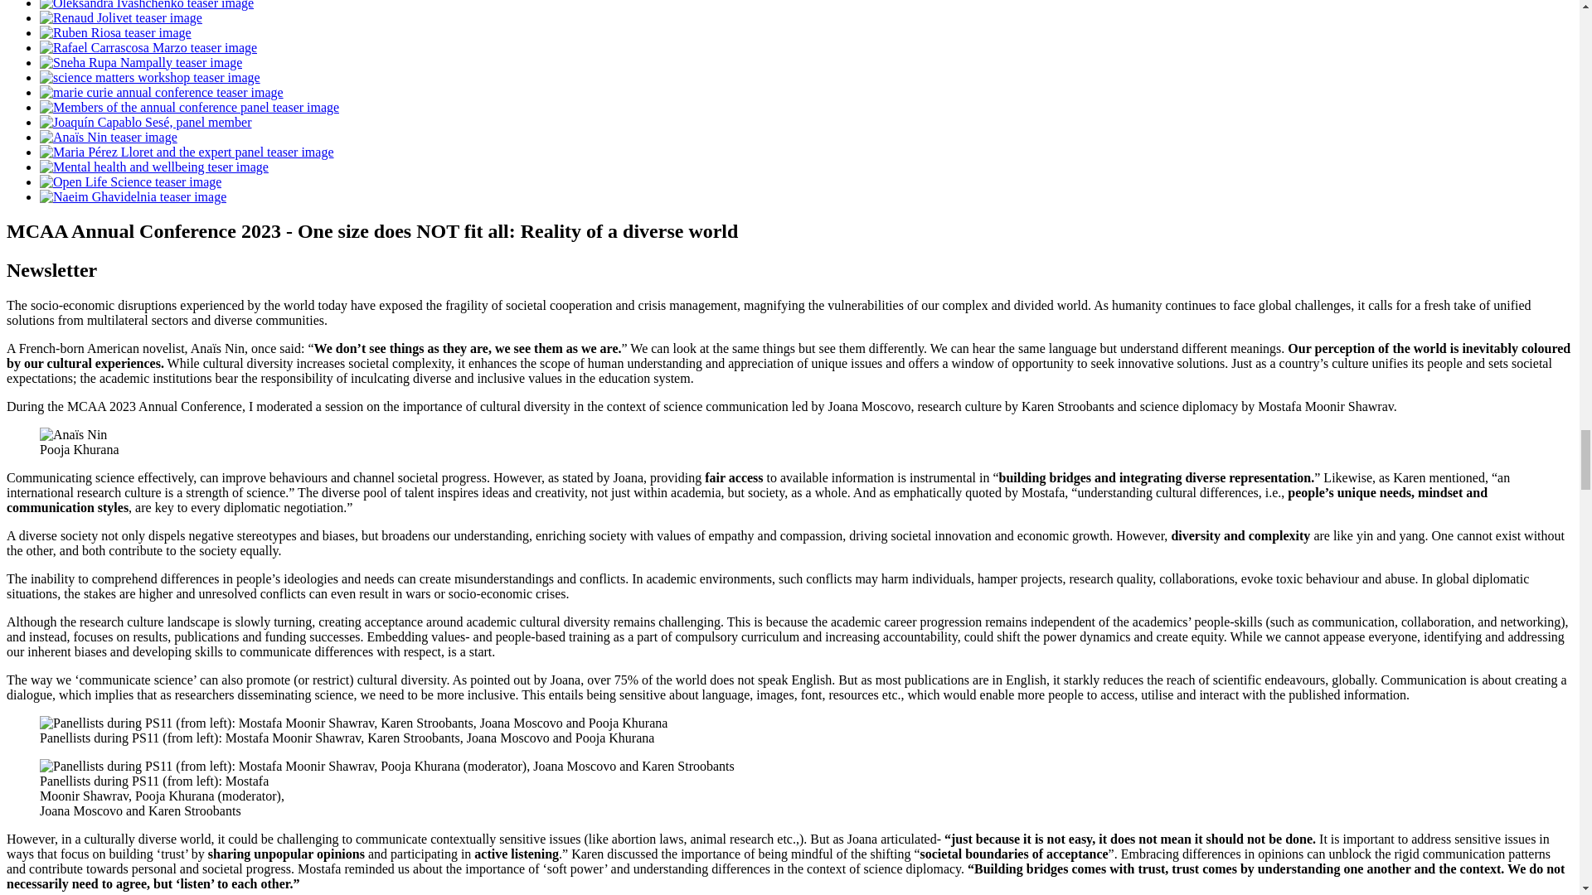  Describe the element at coordinates (146, 5) in the screenshot. I see `Oleksandra Ivashchenko teaser image` at that location.